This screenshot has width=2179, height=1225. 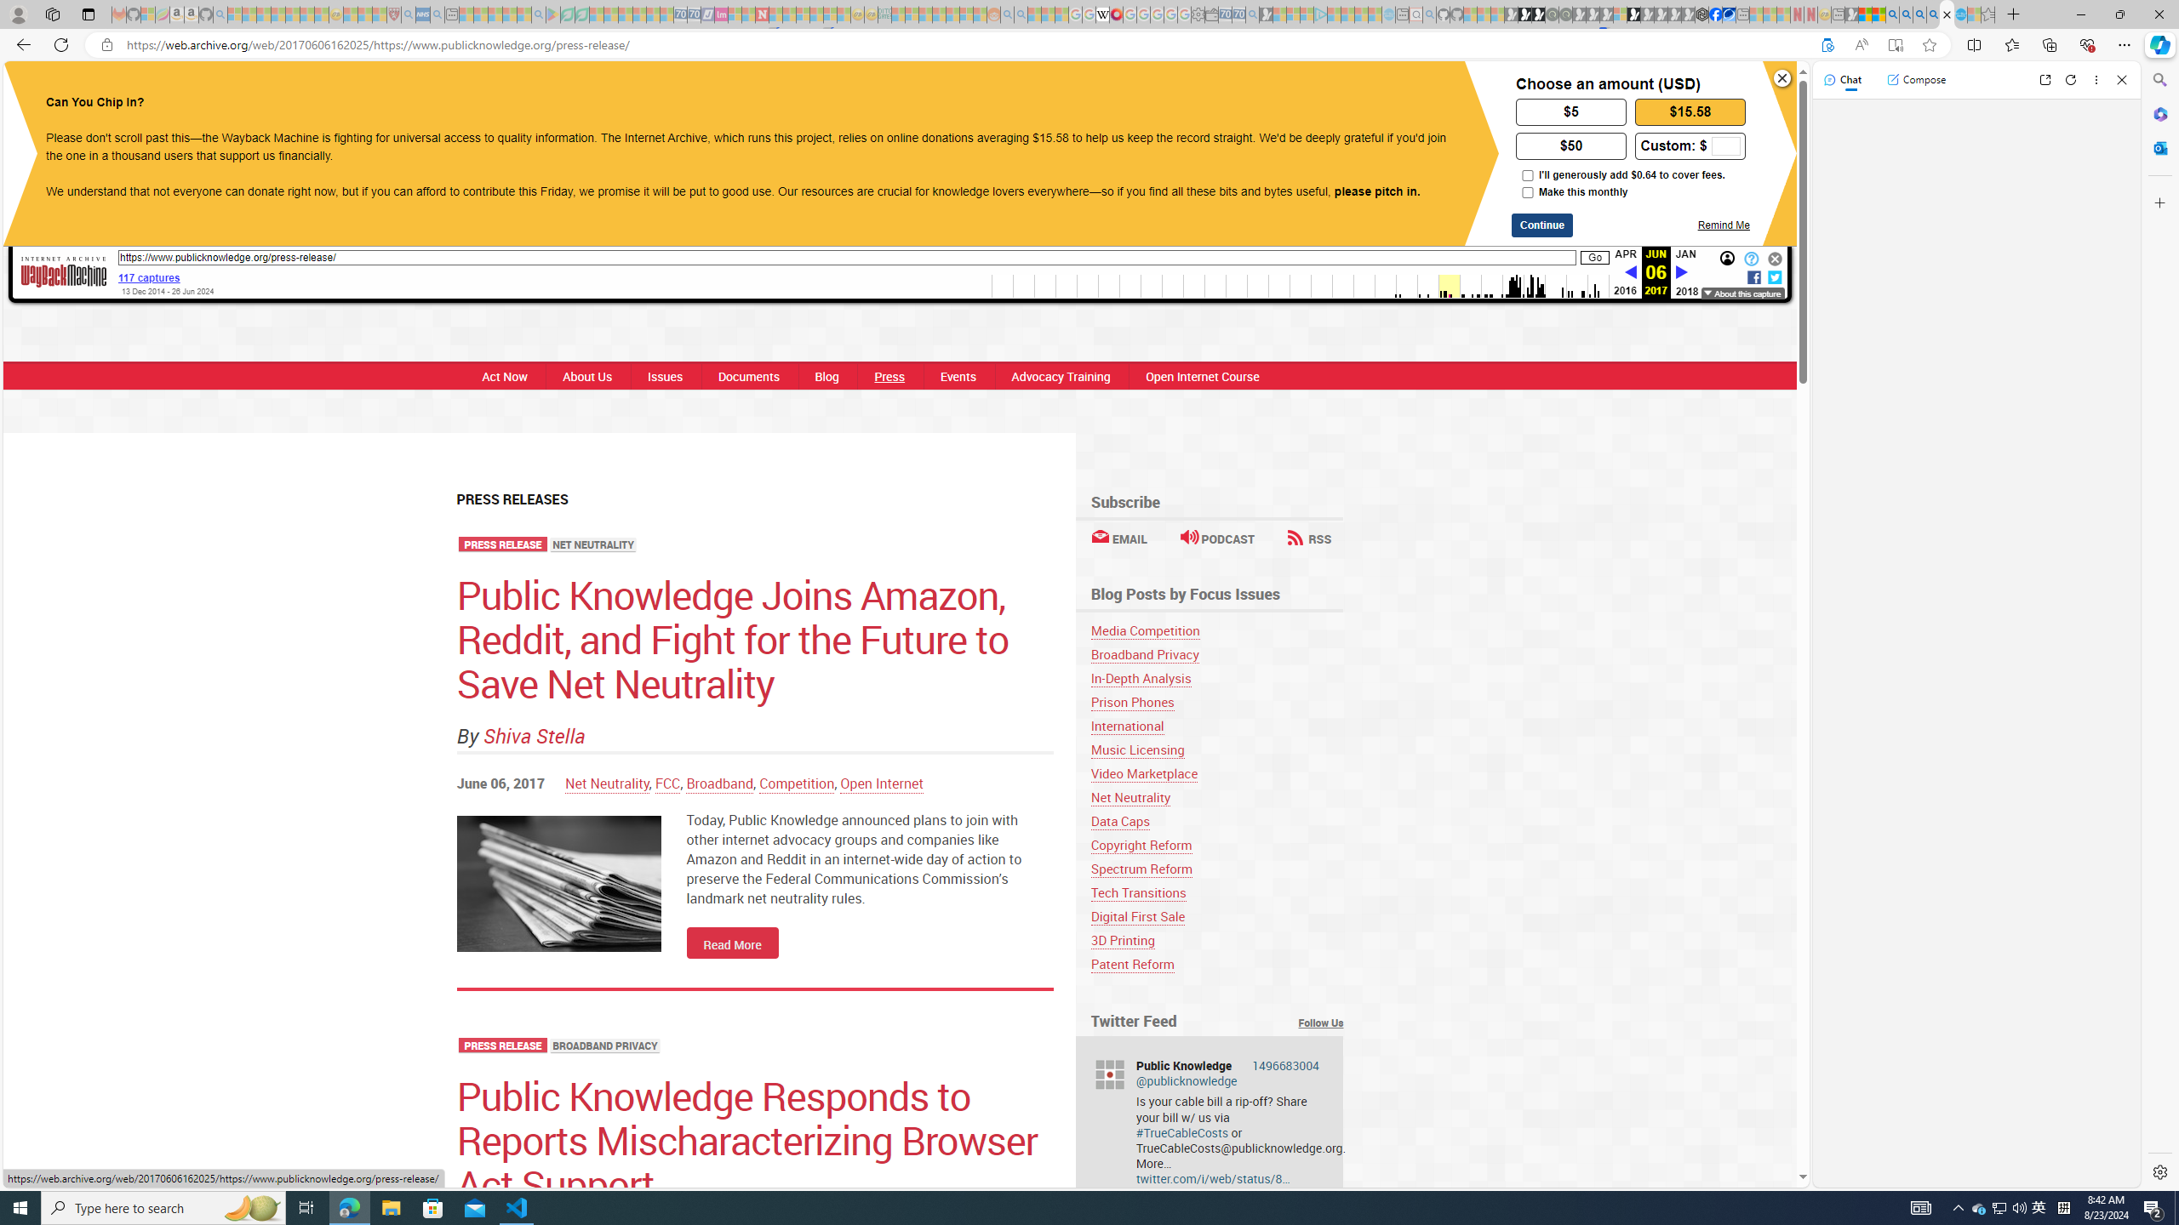 I want to click on Continue, so click(x=1542, y=225).